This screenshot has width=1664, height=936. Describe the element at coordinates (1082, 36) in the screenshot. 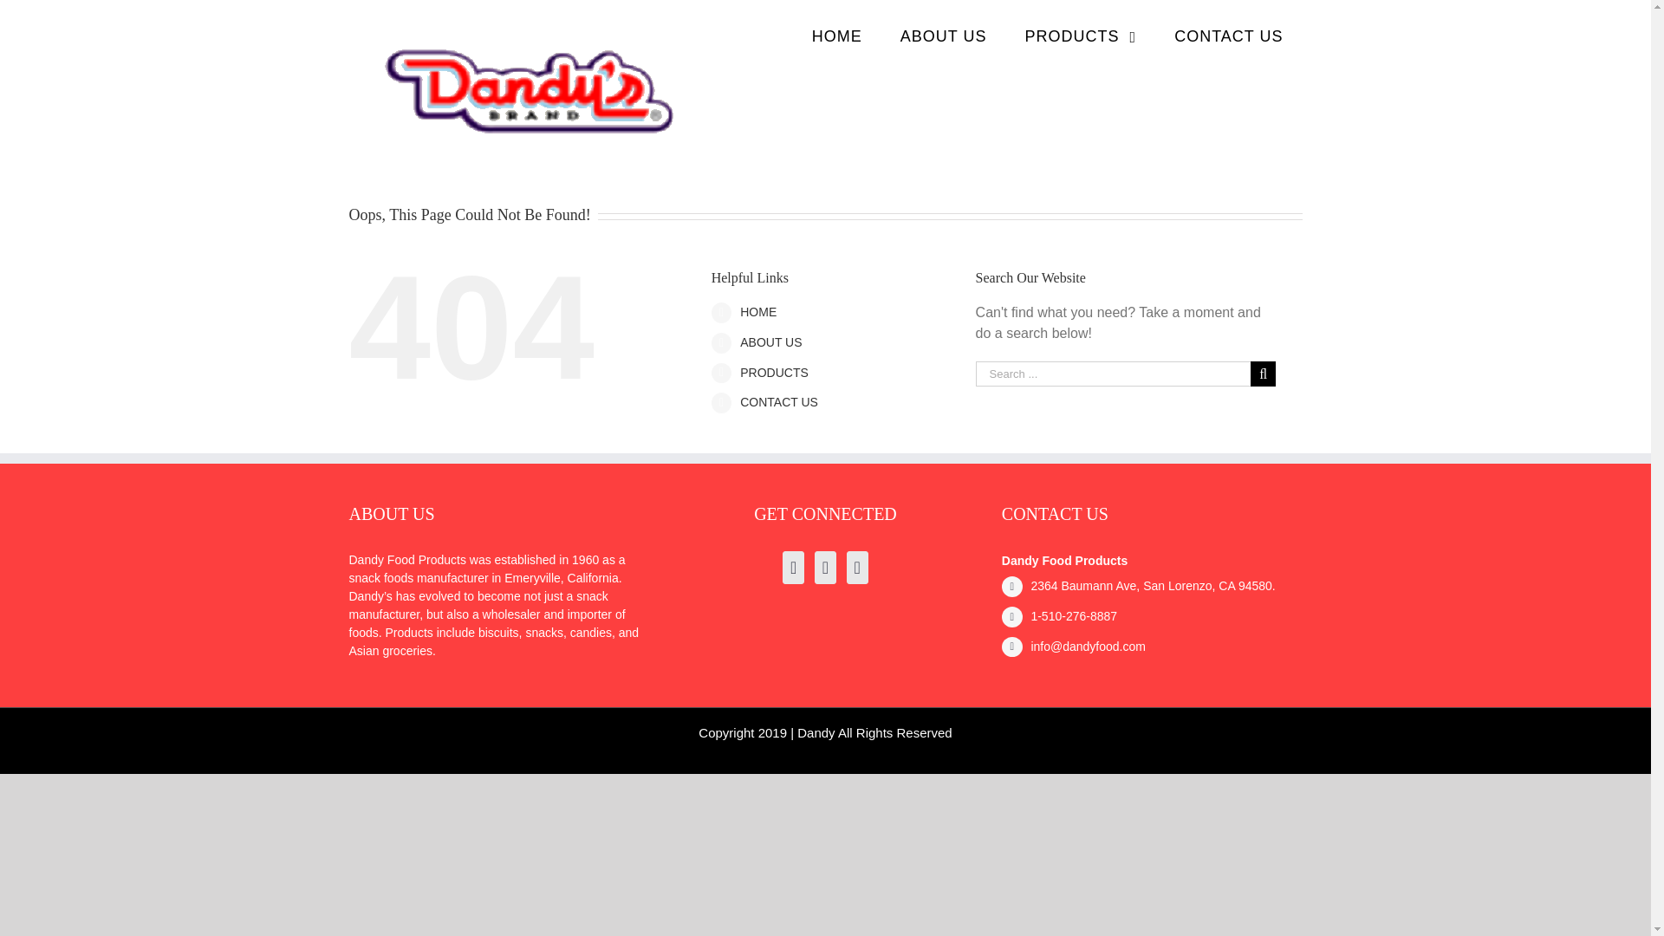

I see `PRODUCTS` at that location.